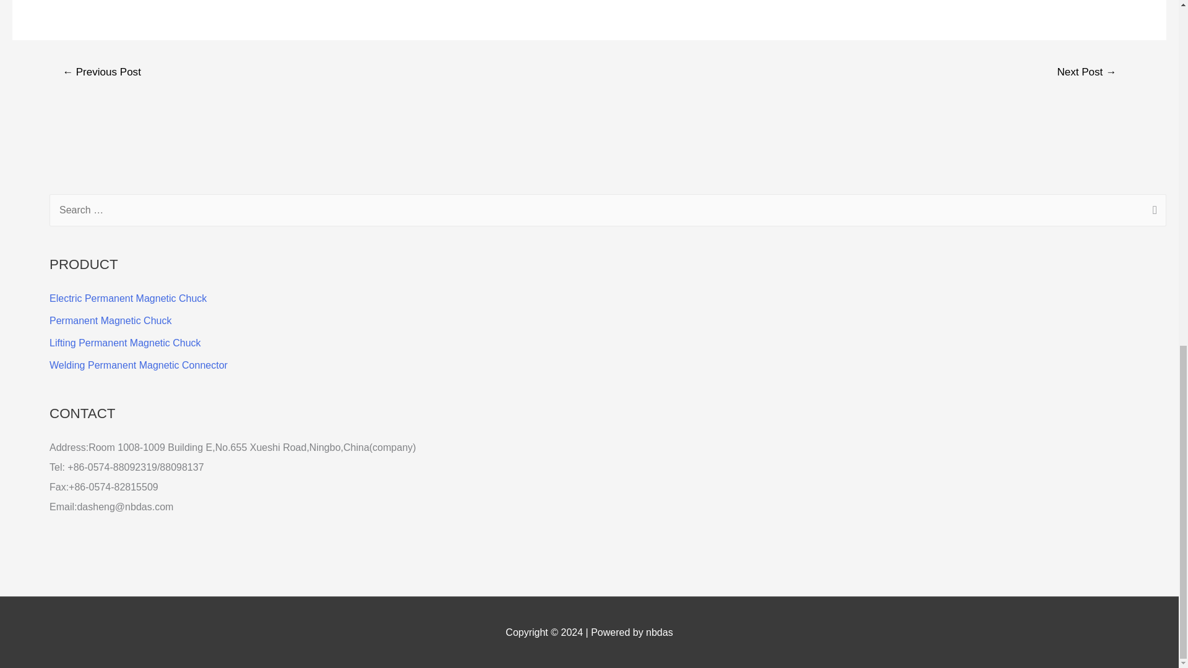 The image size is (1188, 668). What do you see at coordinates (125, 343) in the screenshot?
I see `Lifting Permanent Magnetic Chuck` at bounding box center [125, 343].